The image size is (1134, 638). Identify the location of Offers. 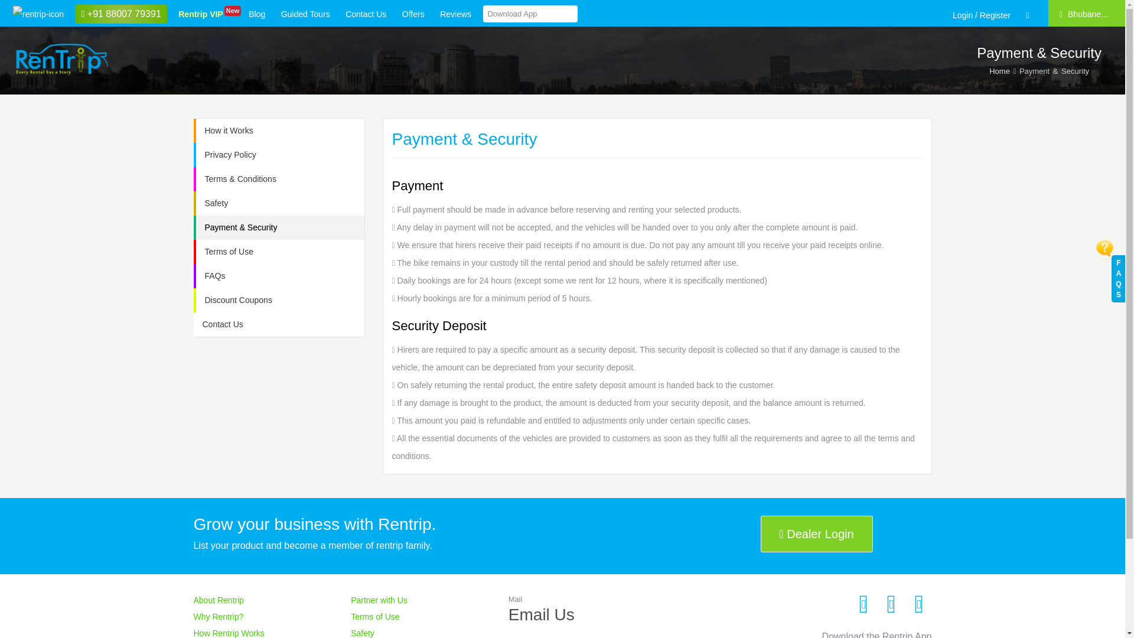
(413, 14).